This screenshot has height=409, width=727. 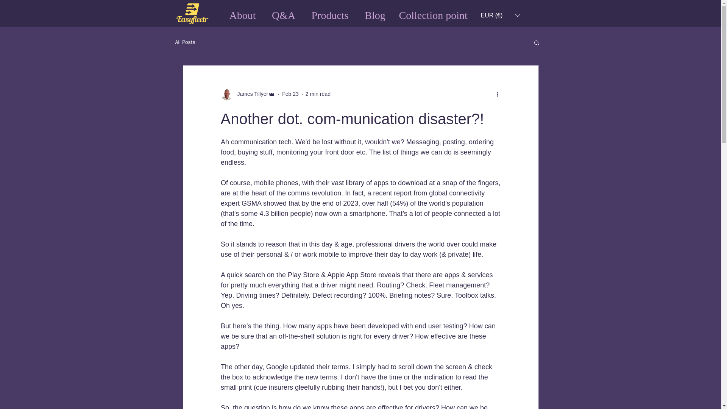 I want to click on Collection point, so click(x=432, y=16).